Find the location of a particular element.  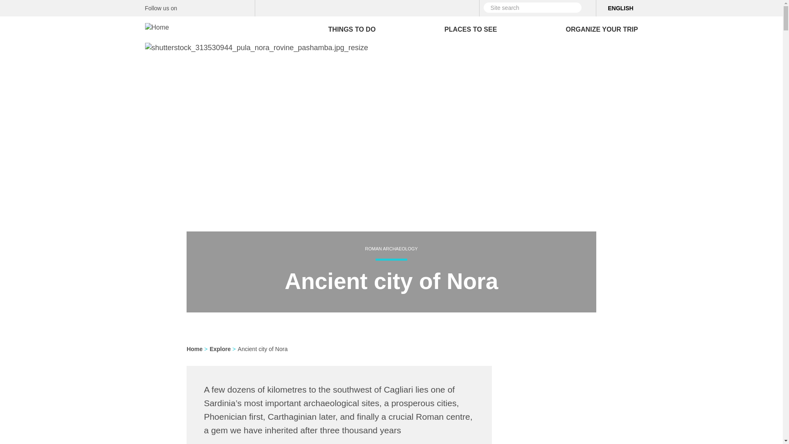

Instagram is located at coordinates (216, 8).